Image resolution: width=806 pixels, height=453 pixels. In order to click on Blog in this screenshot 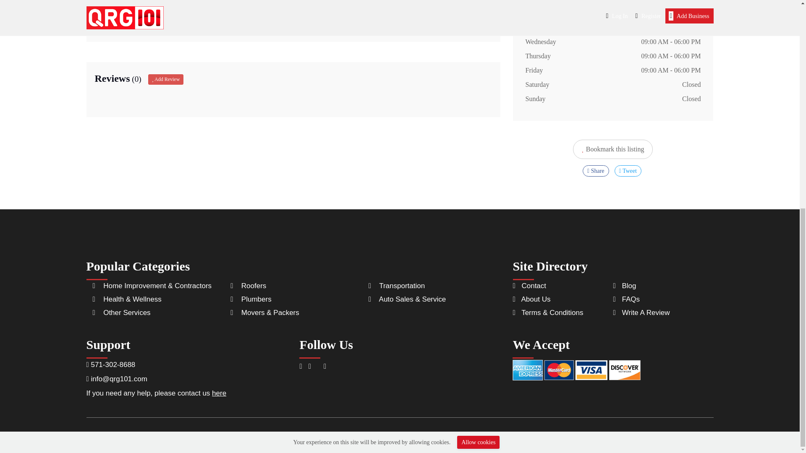, I will do `click(624, 286)`.